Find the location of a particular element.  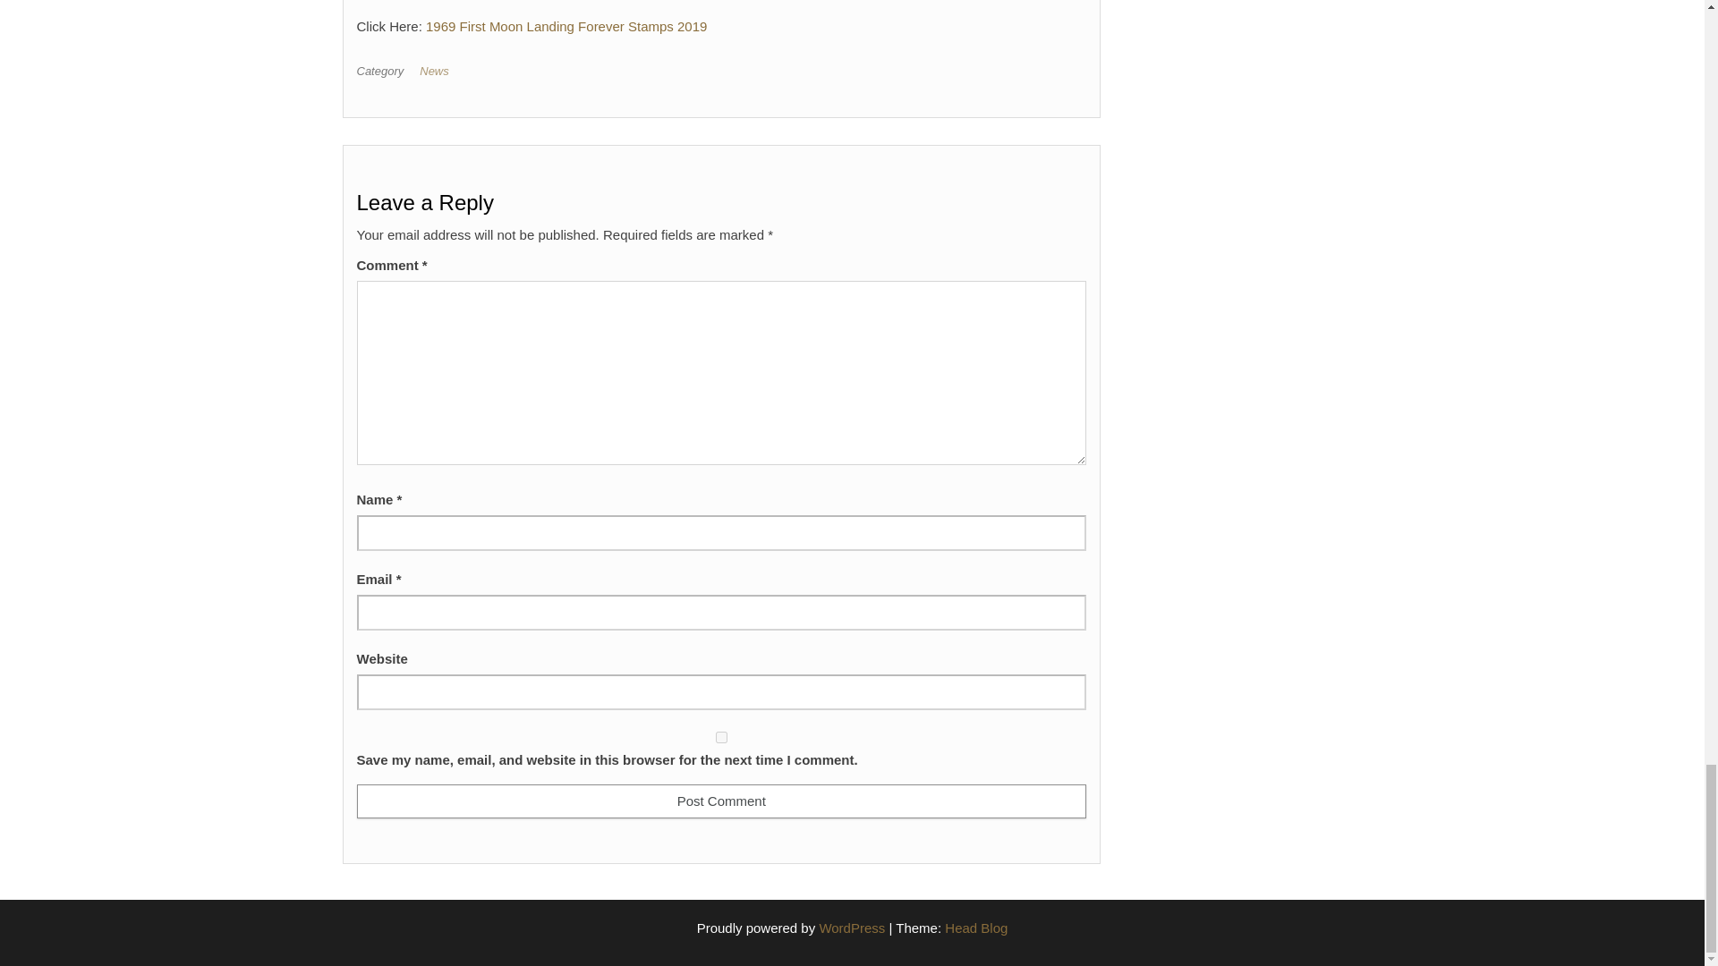

Post Comment is located at coordinates (720, 801).